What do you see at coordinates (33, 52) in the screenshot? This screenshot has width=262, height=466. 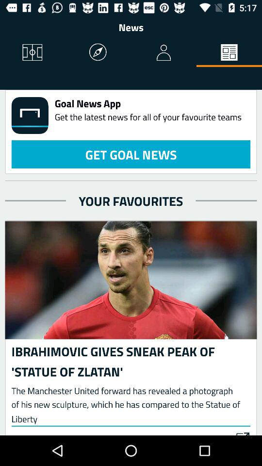 I see `tap icon below the news item` at bounding box center [33, 52].